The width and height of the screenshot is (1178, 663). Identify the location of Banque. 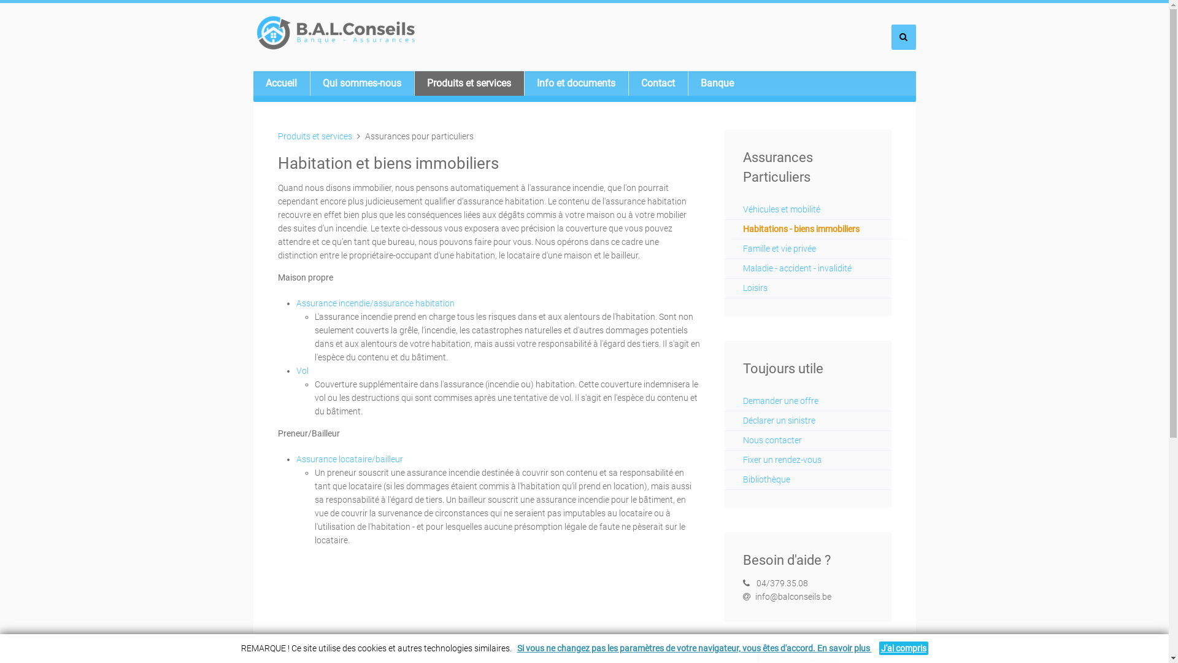
(717, 83).